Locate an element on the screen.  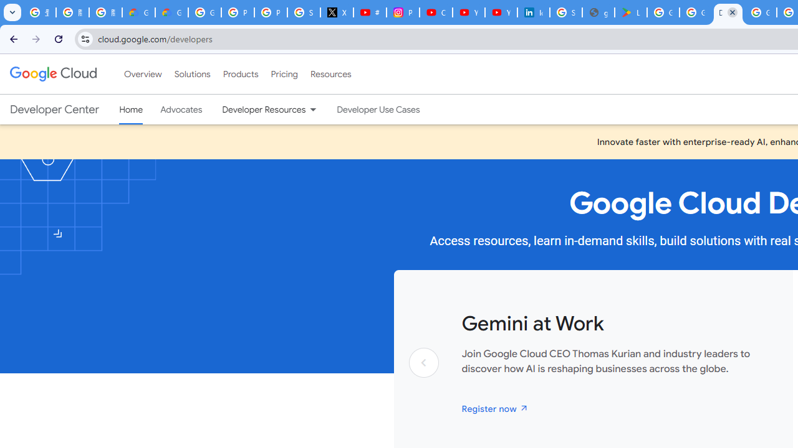
Google Workspace - Specific Terms is located at coordinates (696, 12).